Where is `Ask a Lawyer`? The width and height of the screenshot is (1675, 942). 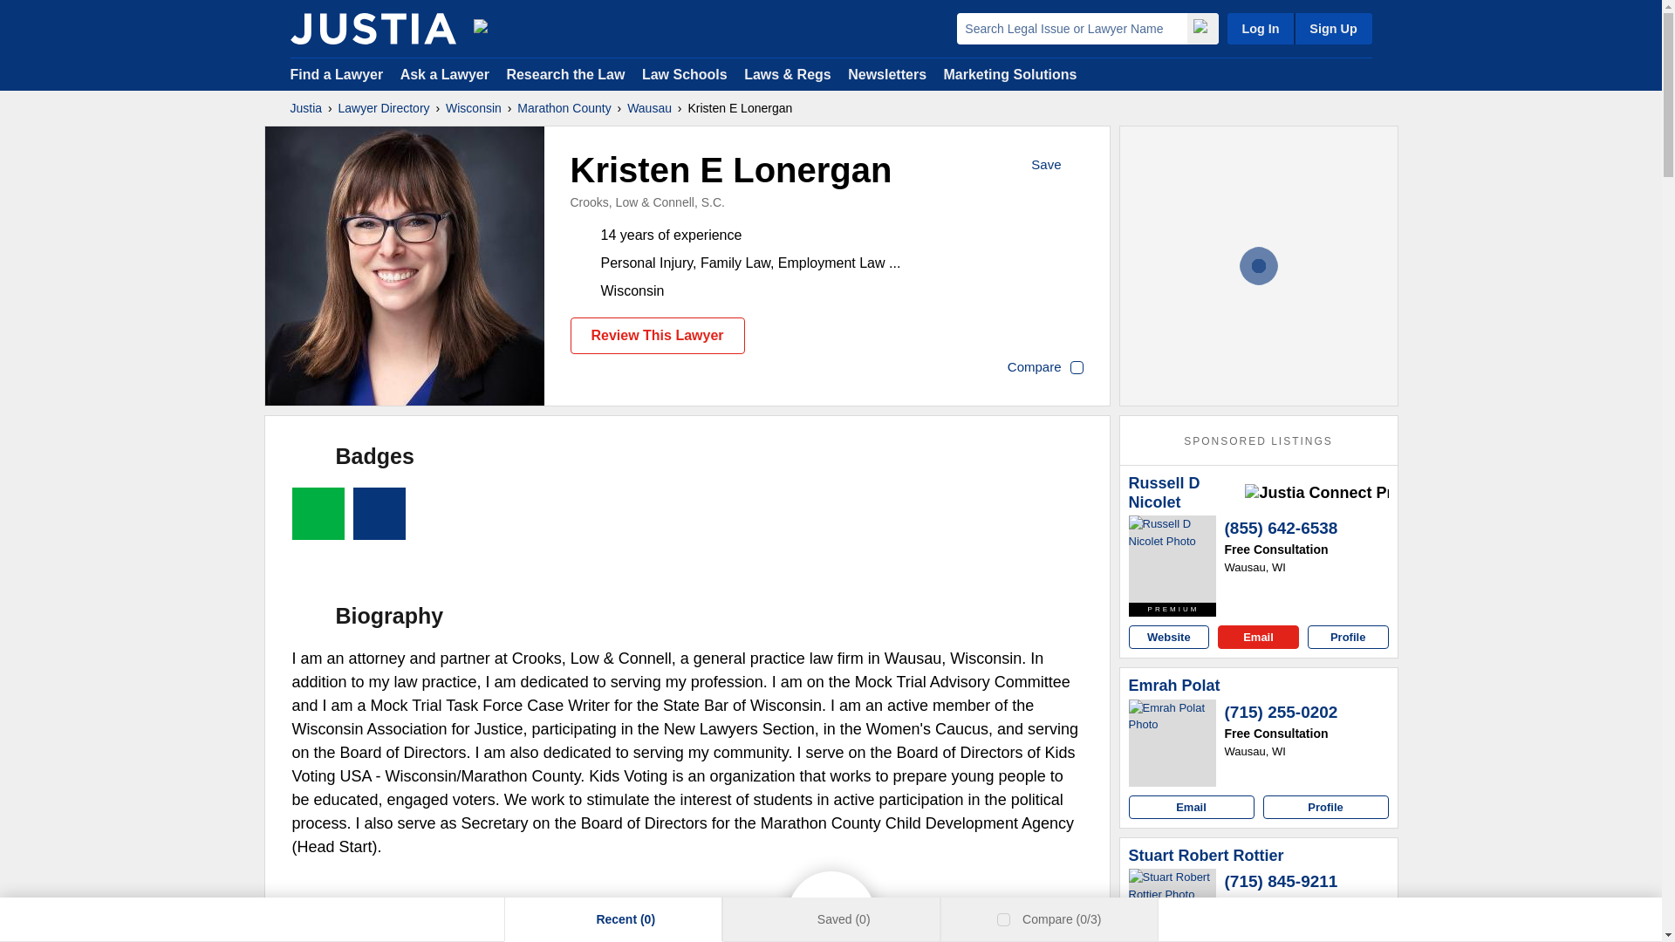
Ask a Lawyer is located at coordinates (447, 73).